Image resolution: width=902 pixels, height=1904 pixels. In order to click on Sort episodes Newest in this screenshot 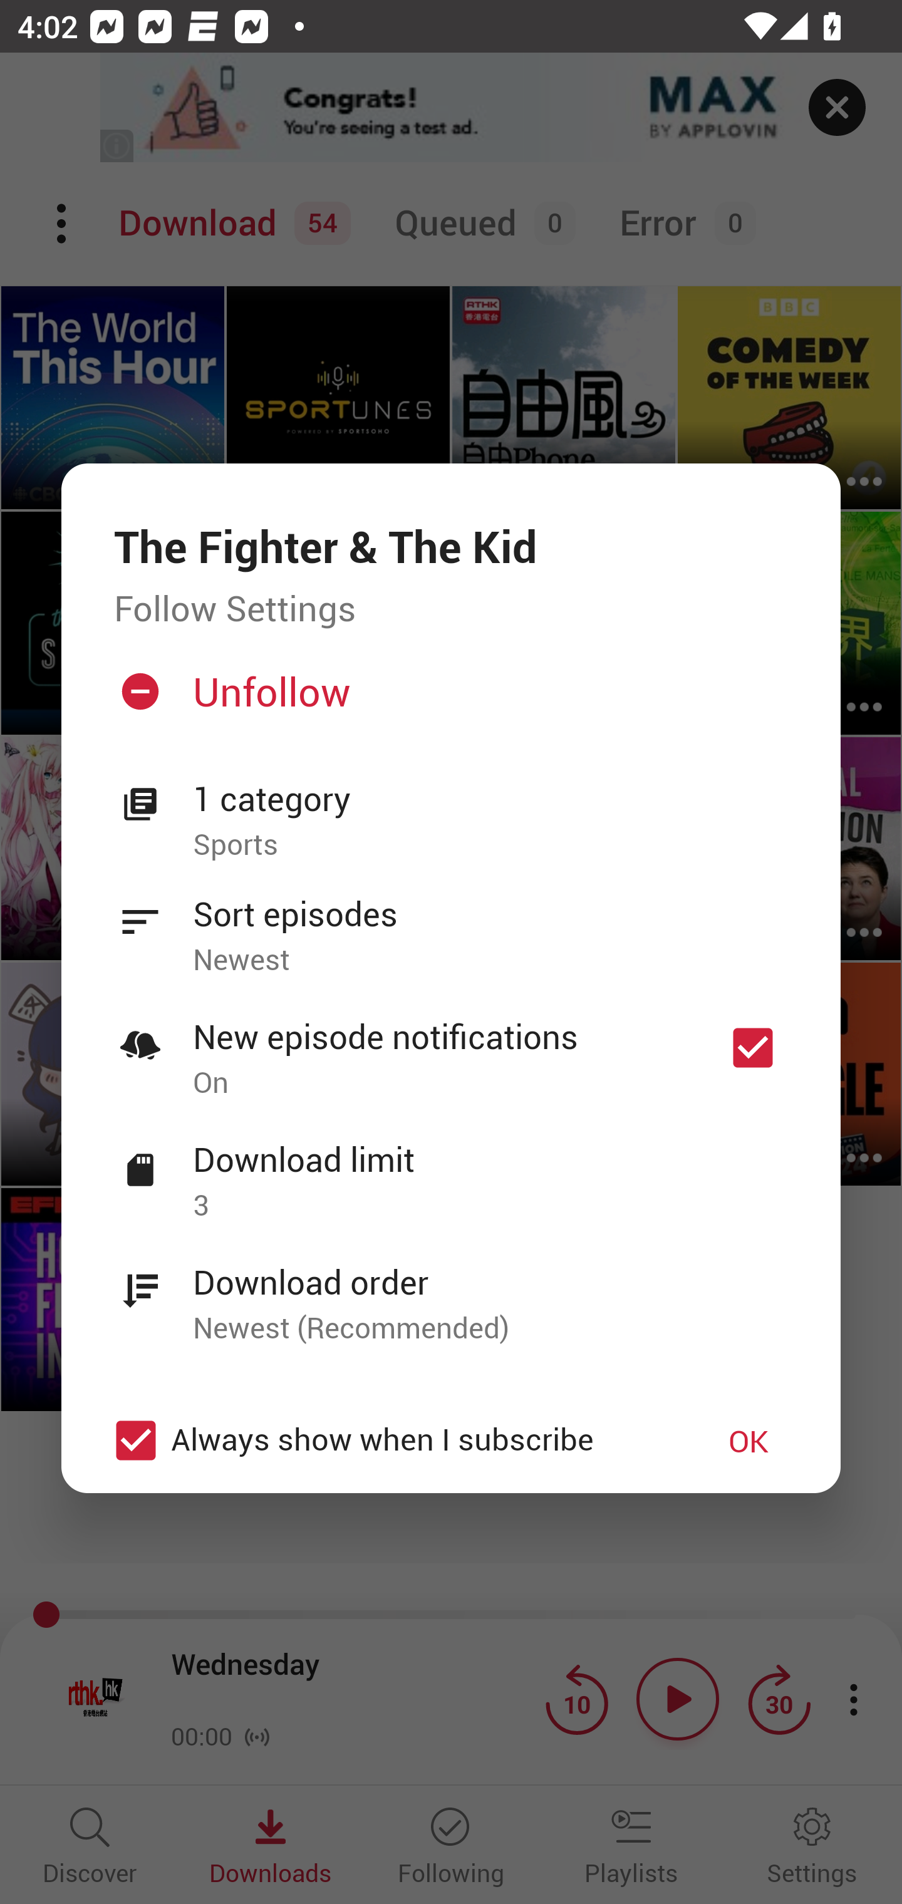, I will do `click(451, 923)`.